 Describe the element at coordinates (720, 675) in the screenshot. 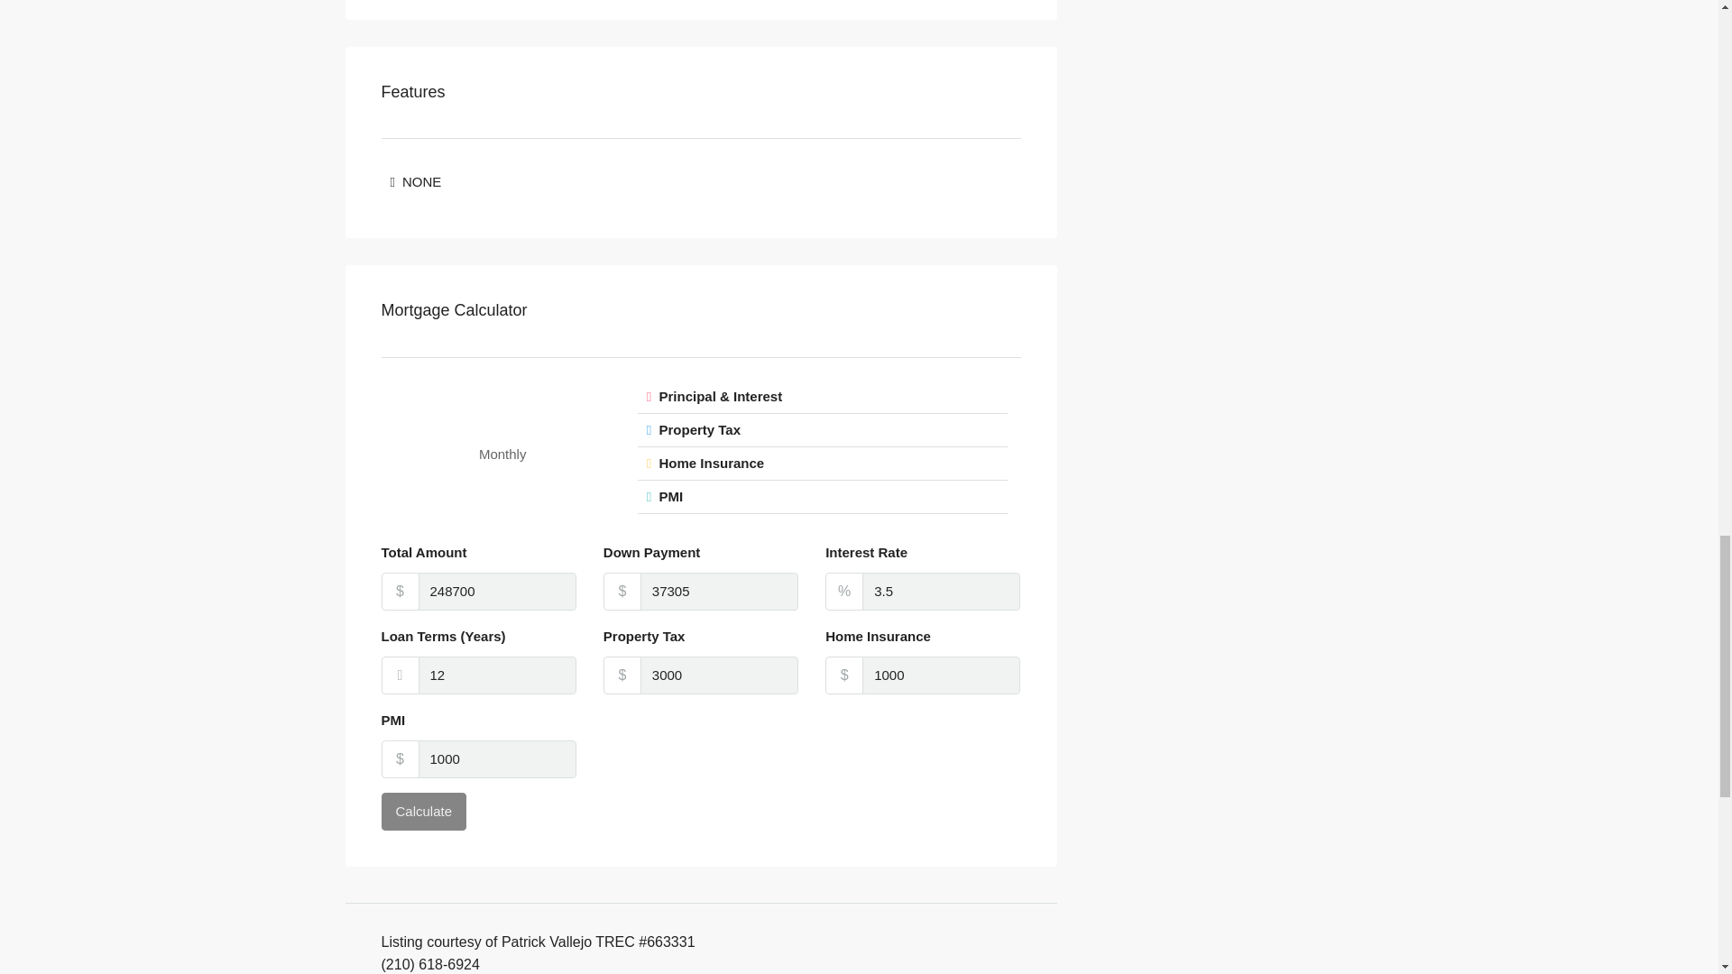

I see `3000` at that location.